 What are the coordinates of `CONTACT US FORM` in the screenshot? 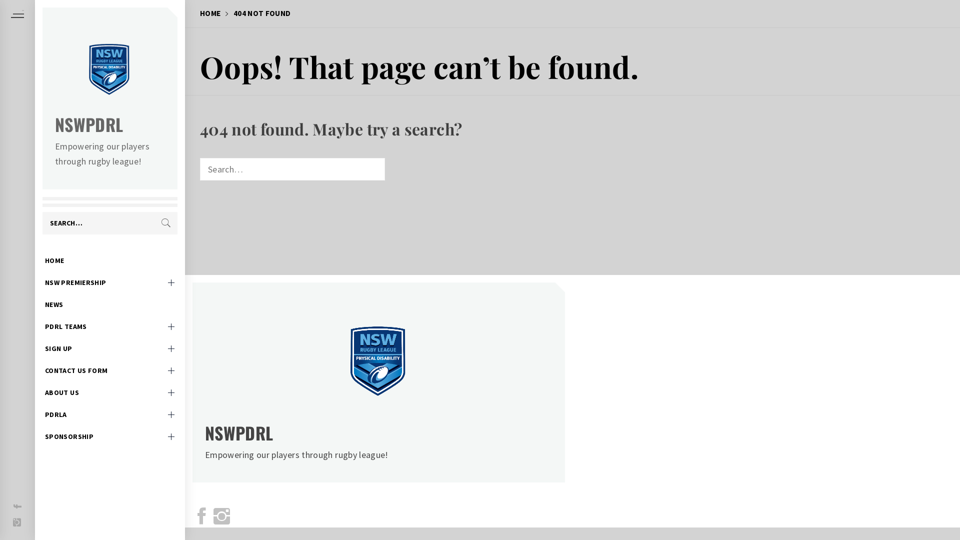 It's located at (110, 370).